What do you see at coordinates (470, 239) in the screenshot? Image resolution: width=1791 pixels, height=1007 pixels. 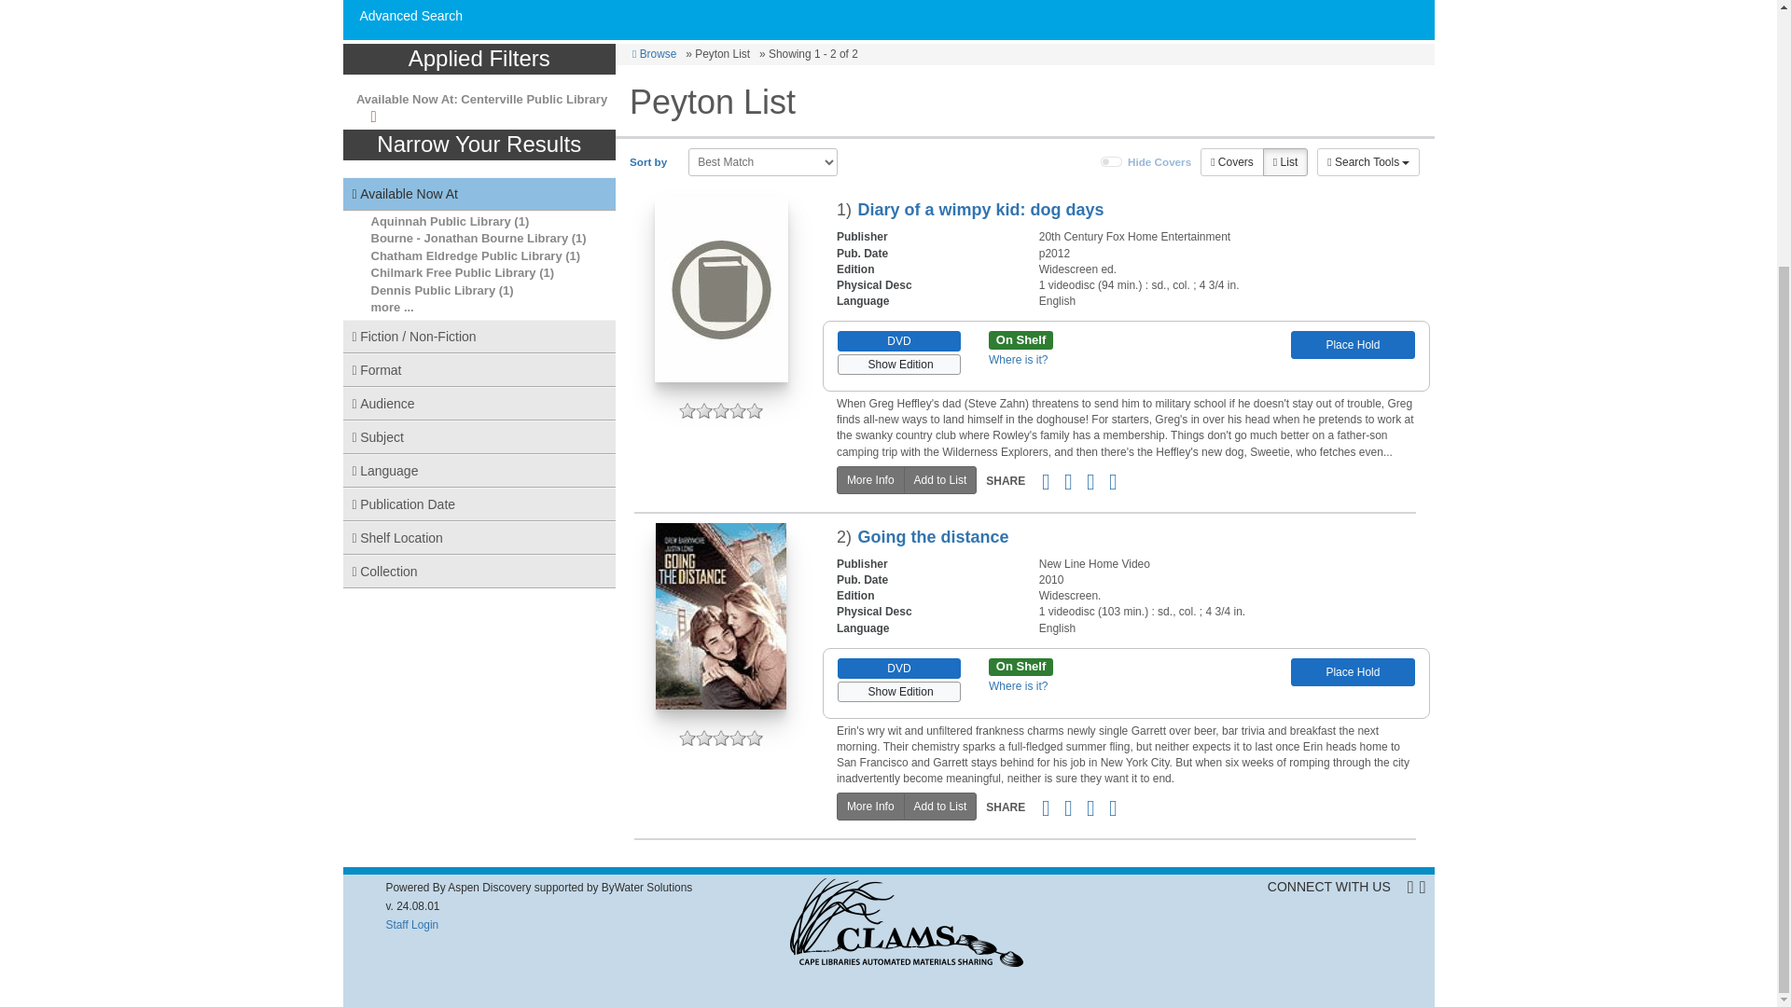 I see `Bourne - Jonathan Bourne Library` at bounding box center [470, 239].